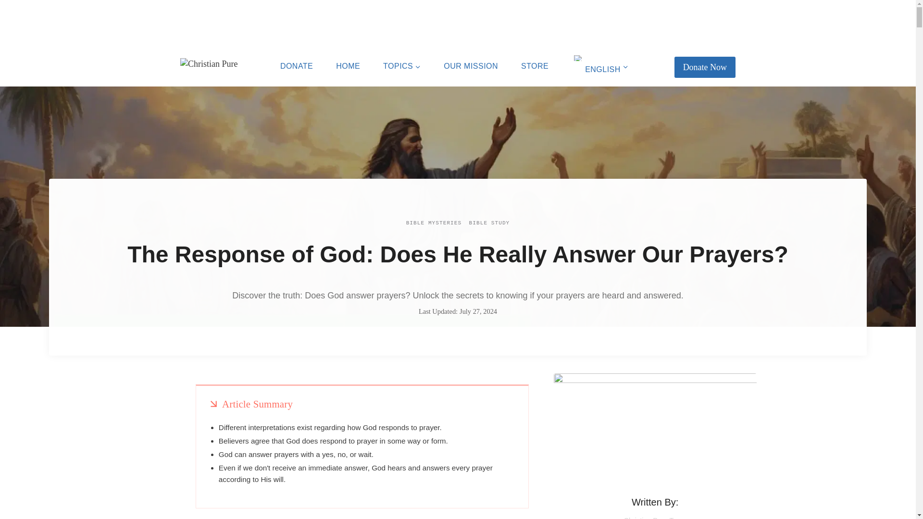 This screenshot has width=923, height=519. What do you see at coordinates (489, 222) in the screenshot?
I see `BIBLE STUDY` at bounding box center [489, 222].